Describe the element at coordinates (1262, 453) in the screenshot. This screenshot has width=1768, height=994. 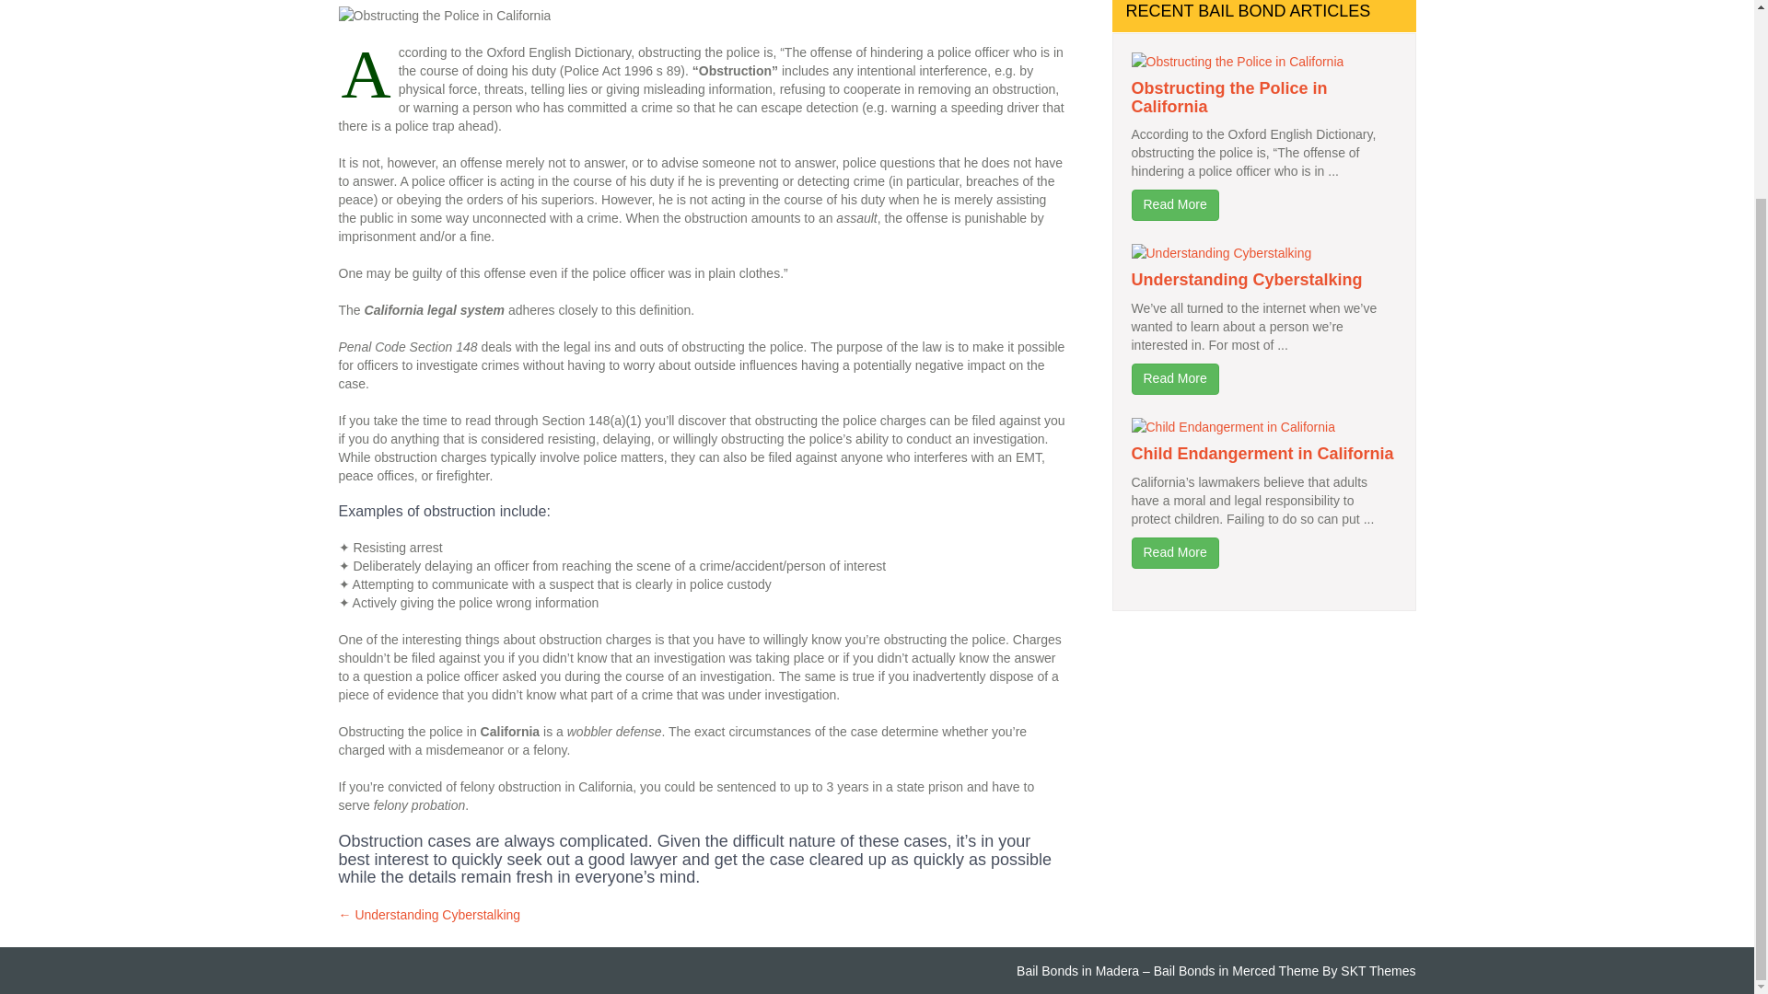
I see `Child Endangerment in California` at that location.